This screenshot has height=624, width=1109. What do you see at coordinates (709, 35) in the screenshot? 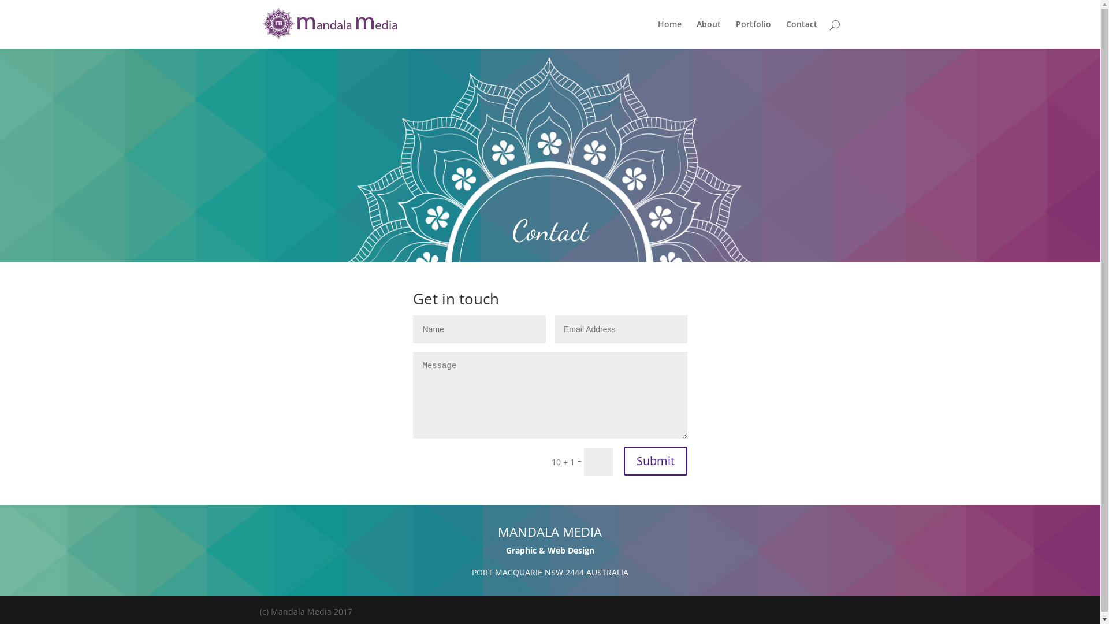
I see `About` at bounding box center [709, 35].